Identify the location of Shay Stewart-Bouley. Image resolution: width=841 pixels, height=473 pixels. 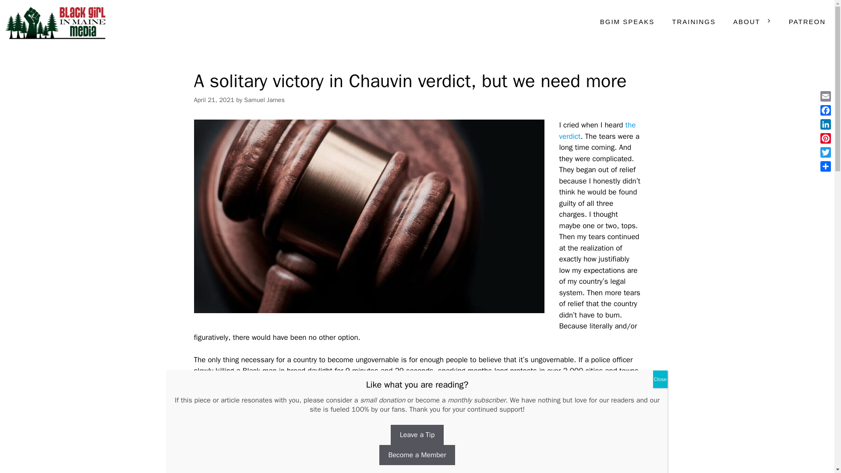
(57, 22).